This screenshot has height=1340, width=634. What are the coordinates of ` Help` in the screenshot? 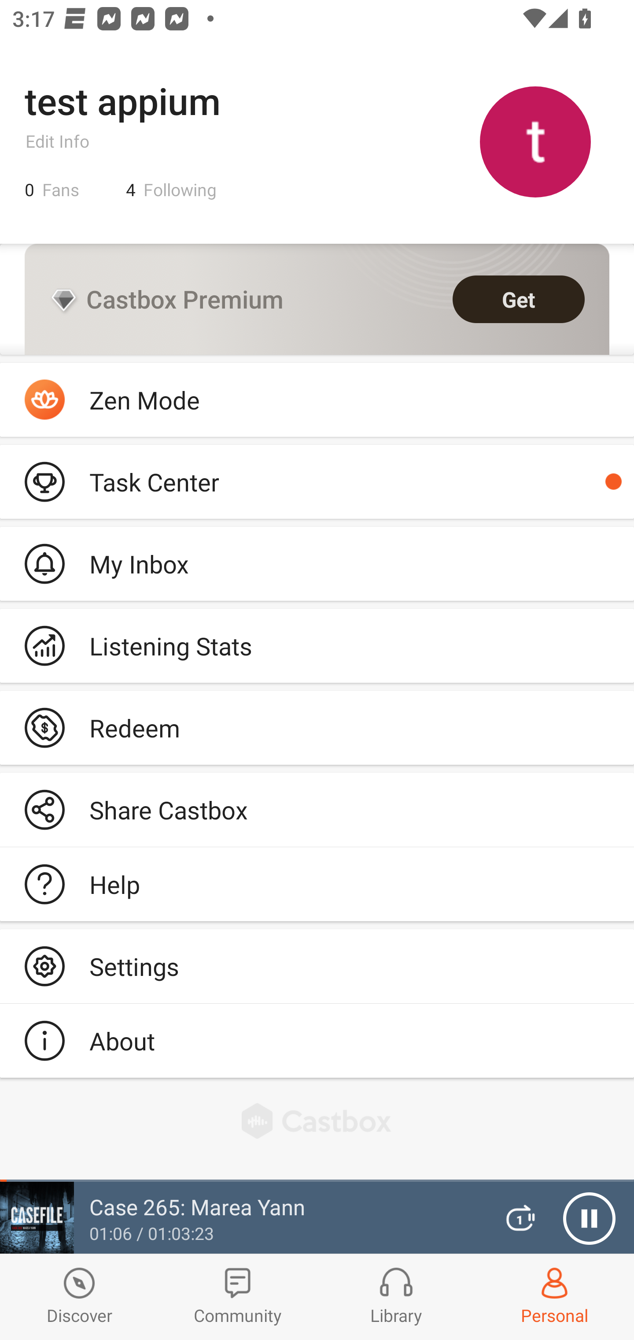 It's located at (317, 884).